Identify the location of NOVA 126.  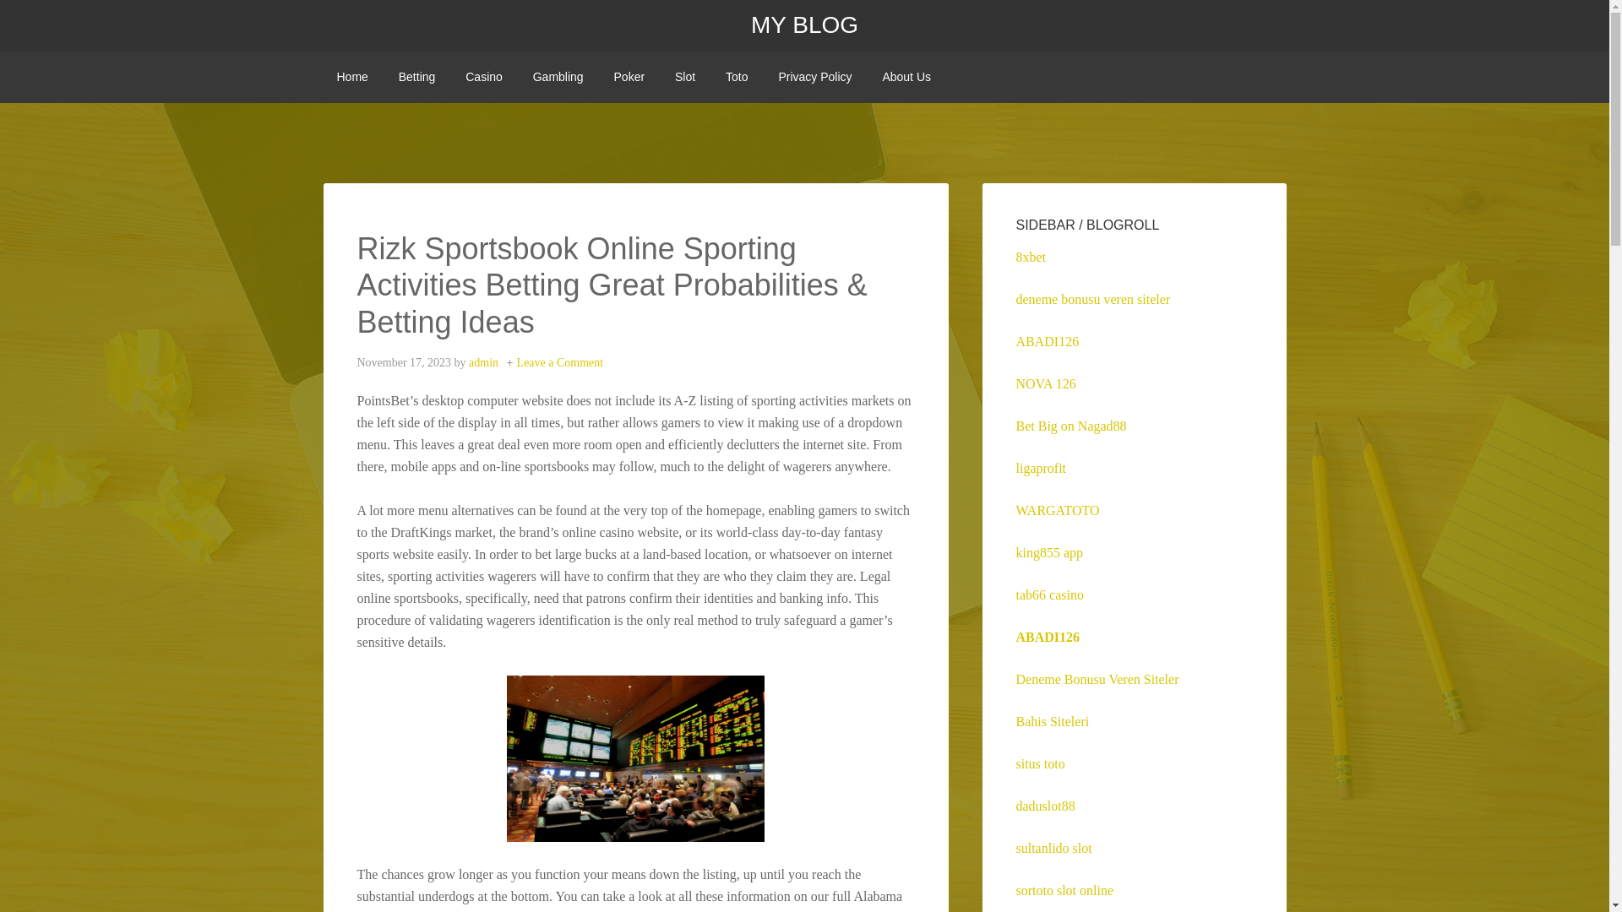
(1044, 383).